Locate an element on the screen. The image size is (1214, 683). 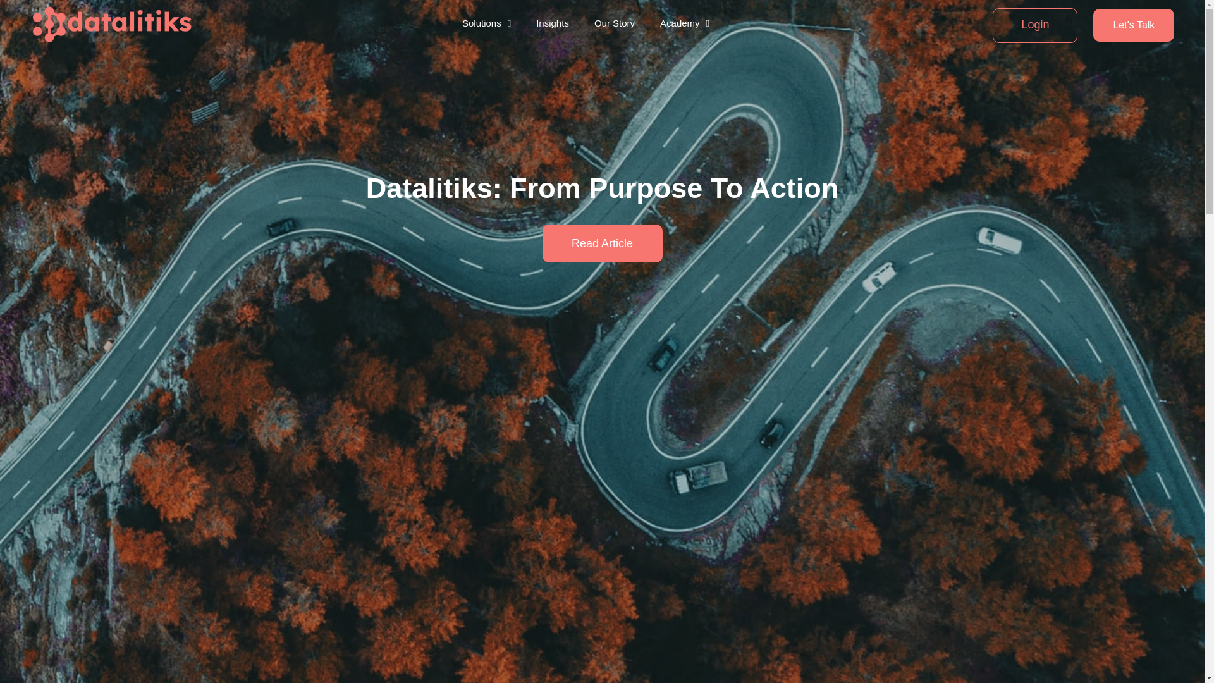
Academy is located at coordinates (684, 23).